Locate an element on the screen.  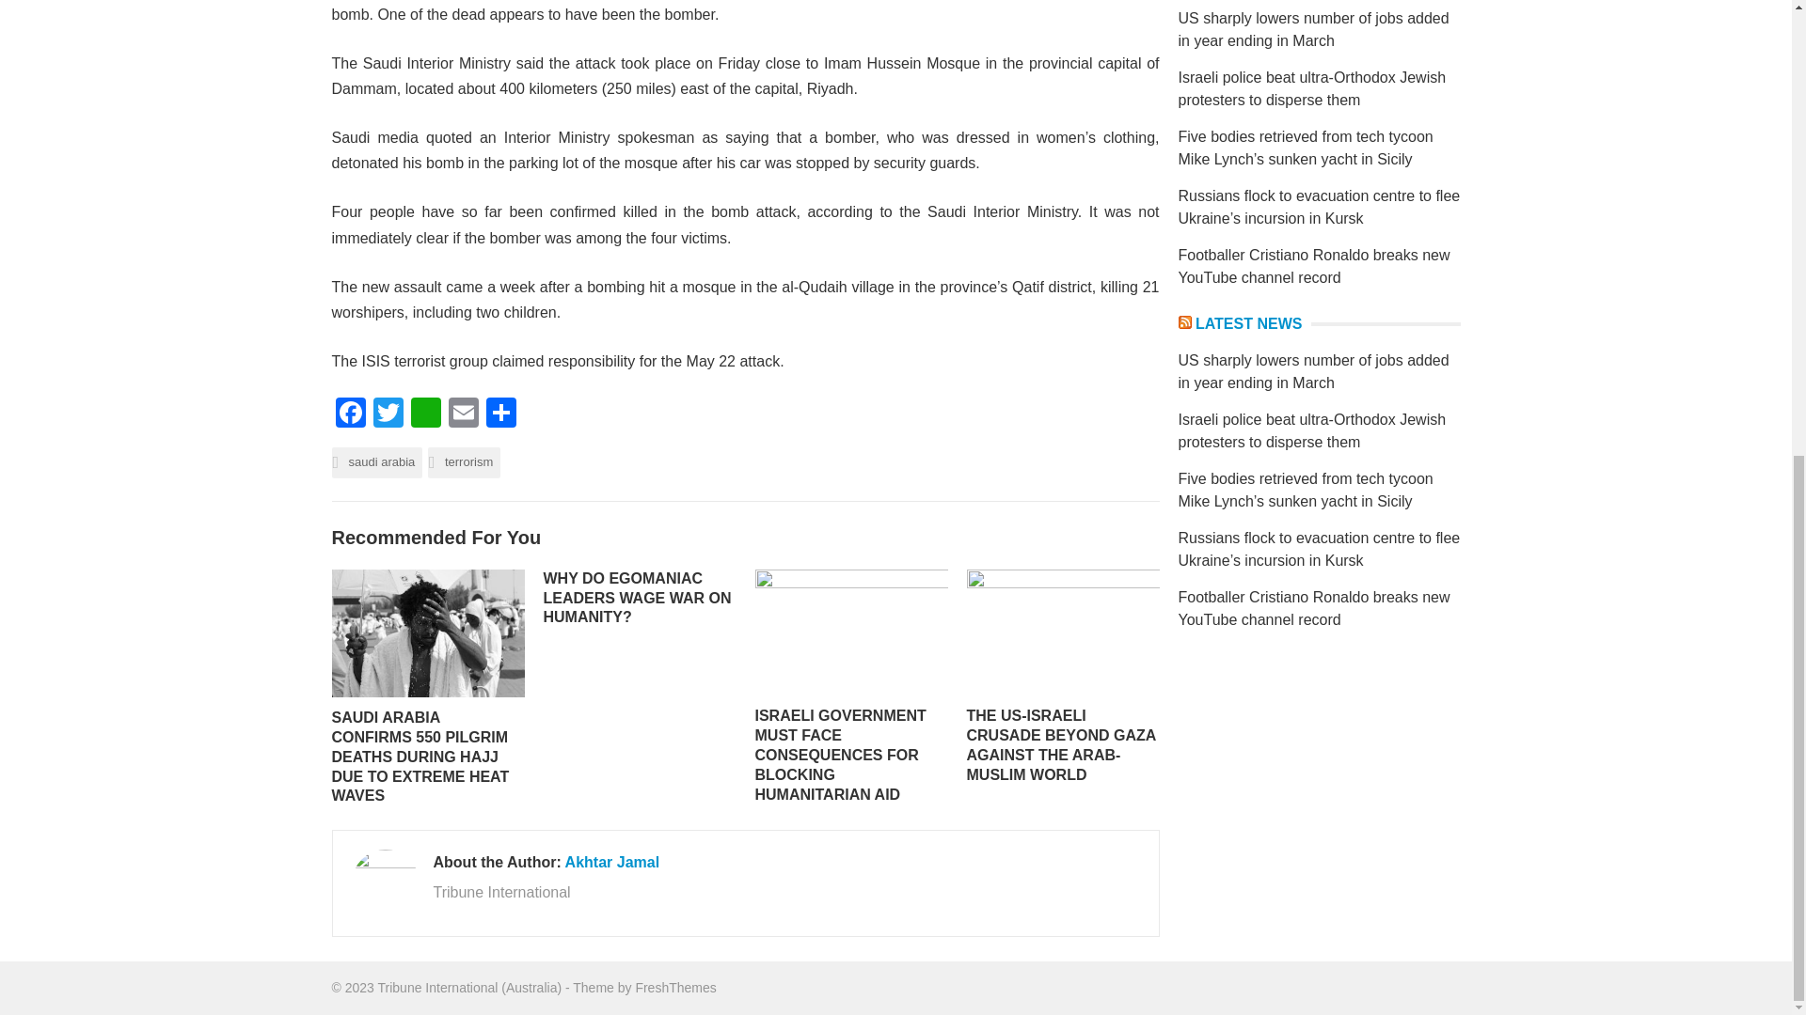
Facebook is located at coordinates (349, 415).